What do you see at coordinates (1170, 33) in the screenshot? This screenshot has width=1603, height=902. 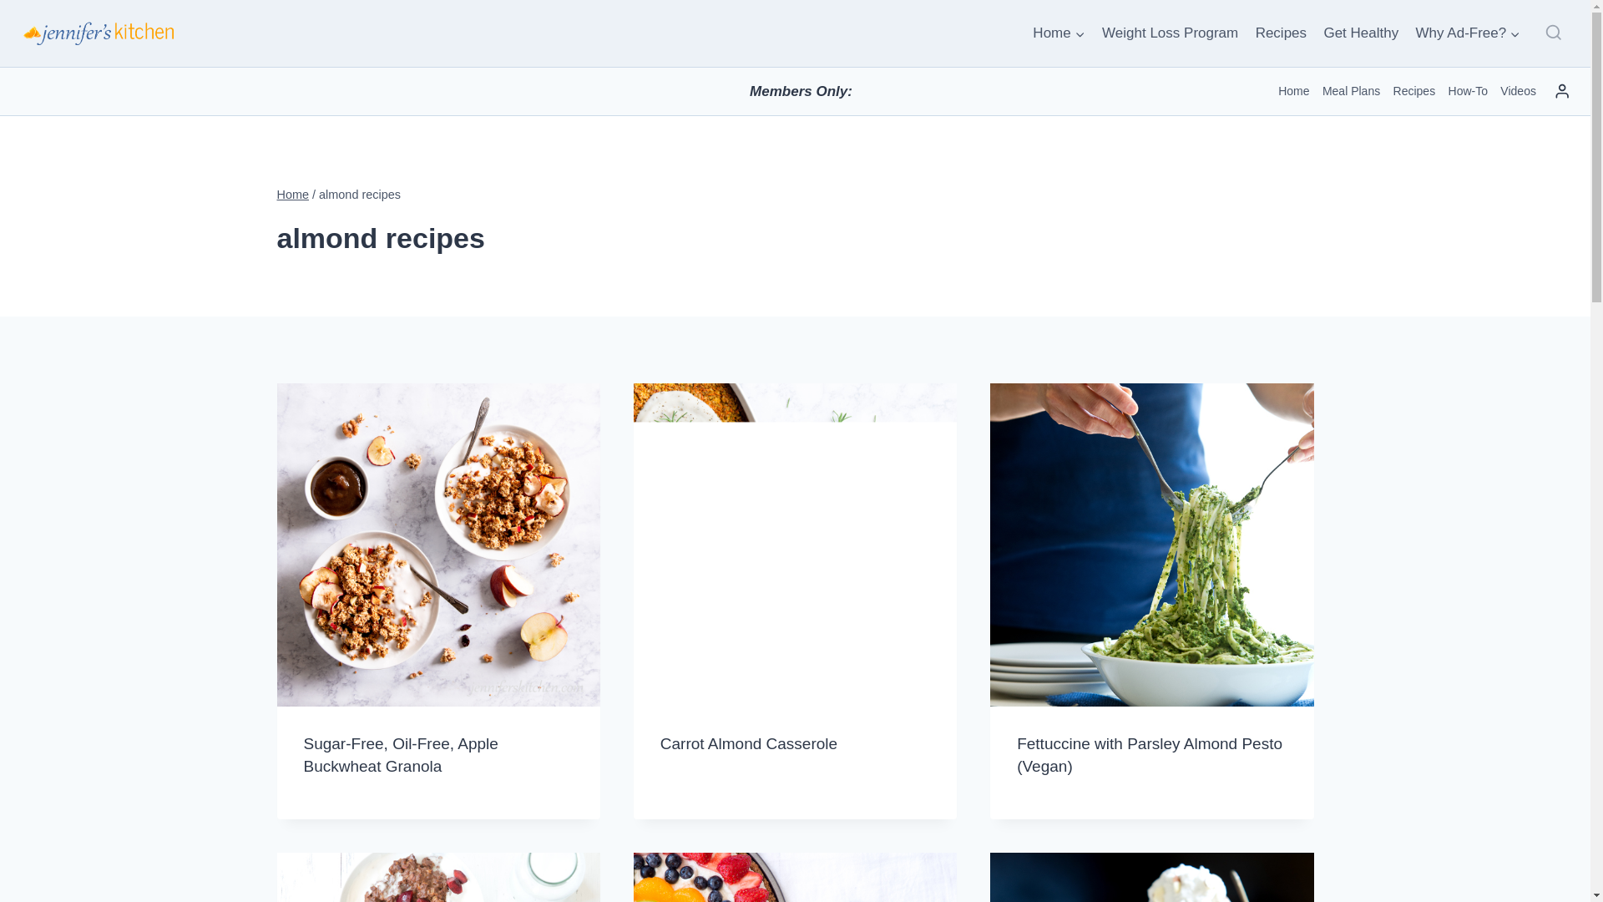 I see `Weight Loss Program` at bounding box center [1170, 33].